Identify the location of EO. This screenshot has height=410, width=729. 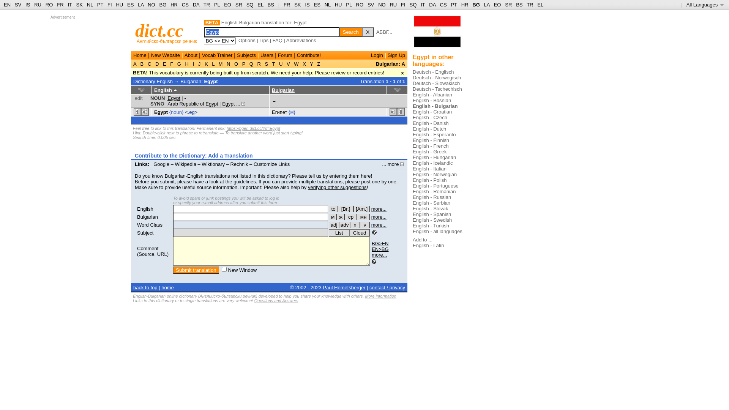
(497, 5).